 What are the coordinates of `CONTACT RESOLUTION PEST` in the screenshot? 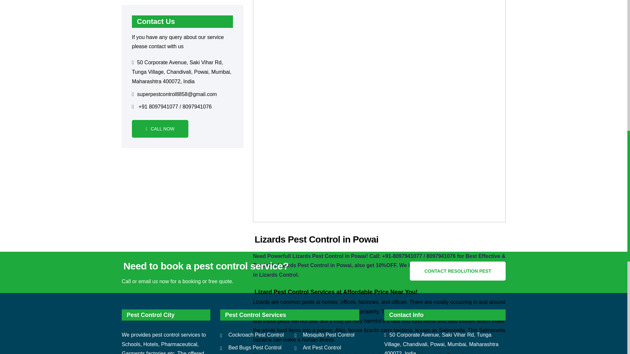 It's located at (458, 271).